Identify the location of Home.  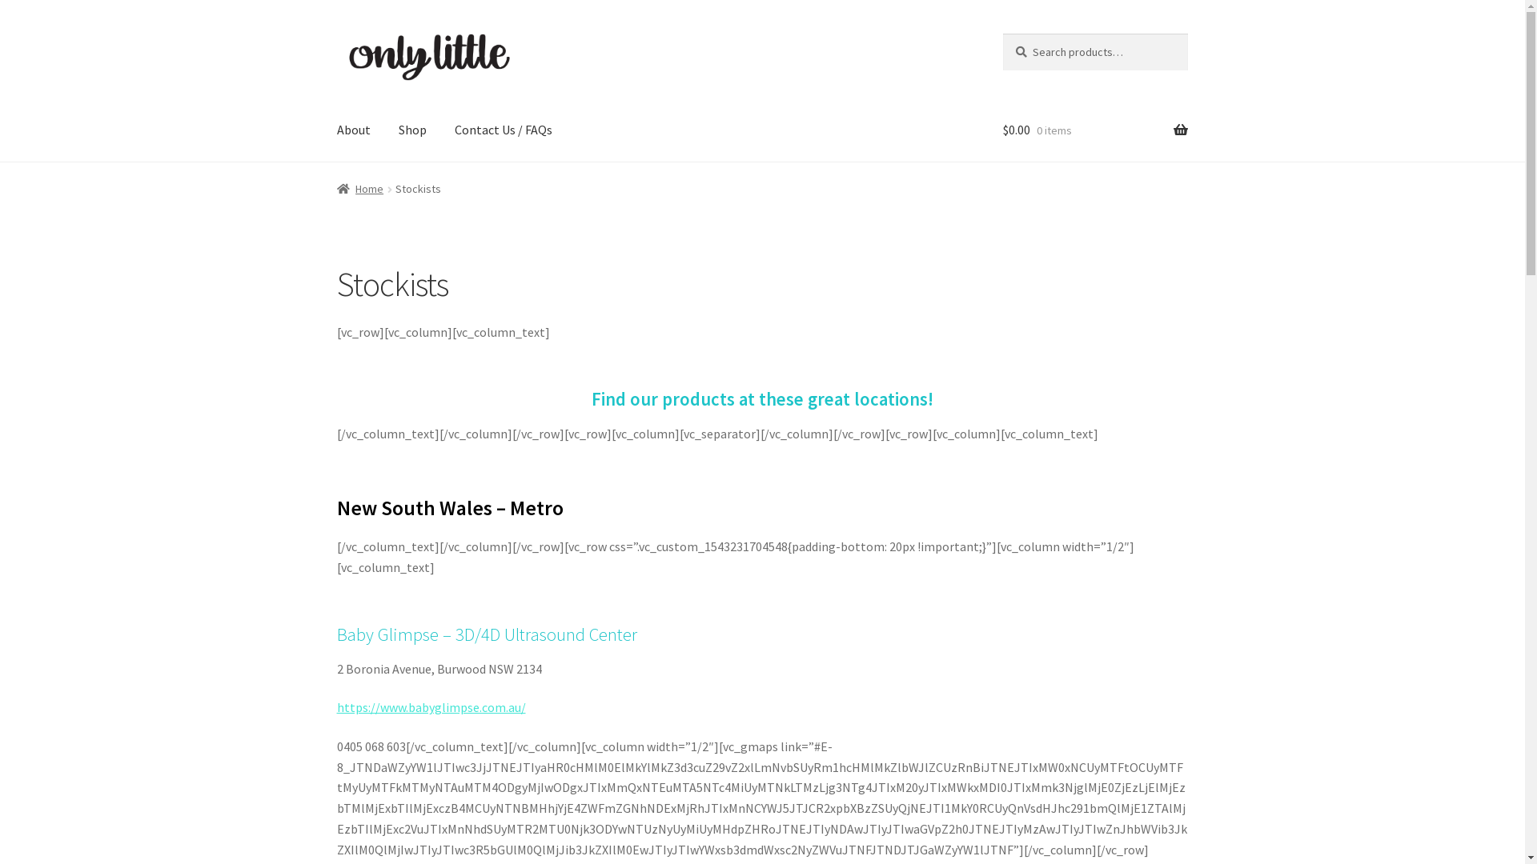
(360, 189).